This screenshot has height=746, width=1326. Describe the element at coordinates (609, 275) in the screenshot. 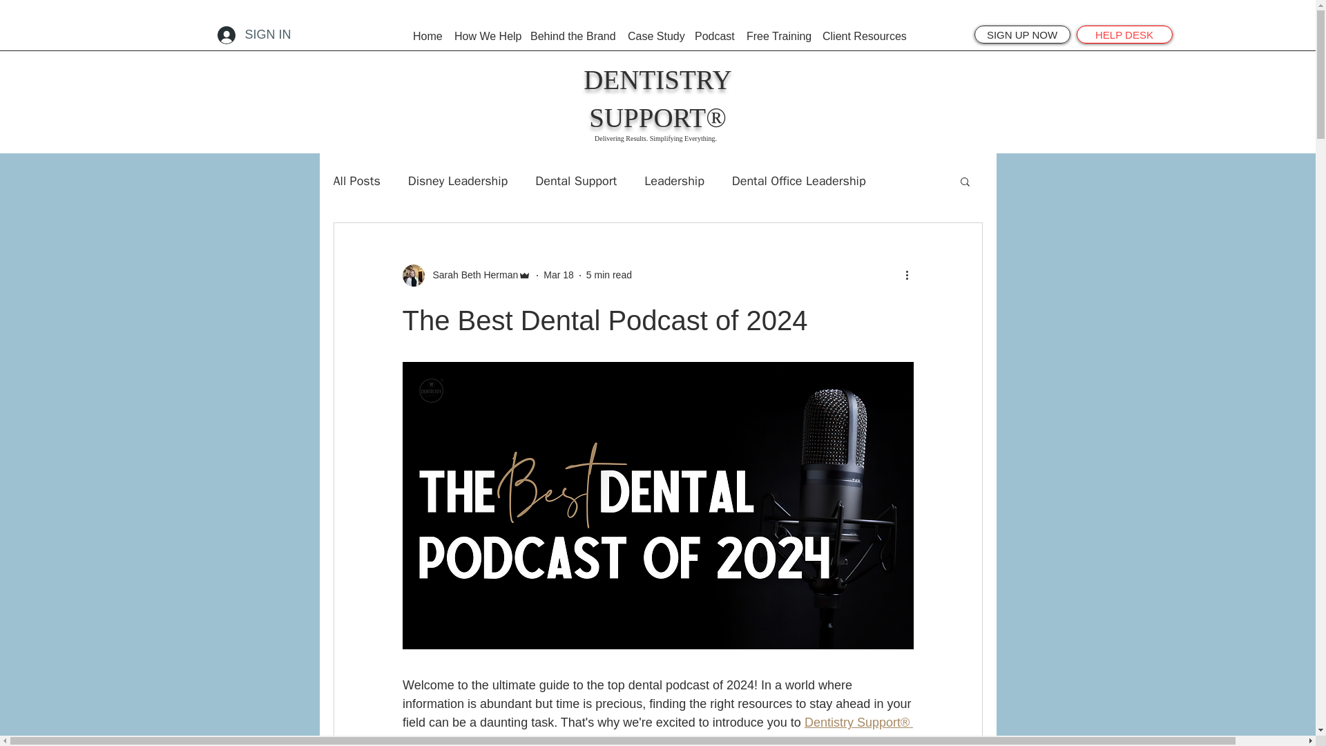

I see `5 min read` at that location.